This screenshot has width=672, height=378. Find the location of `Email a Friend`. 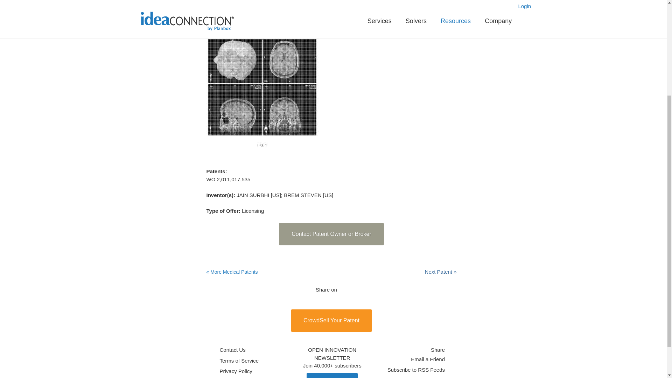

Email a Friend is located at coordinates (428, 359).